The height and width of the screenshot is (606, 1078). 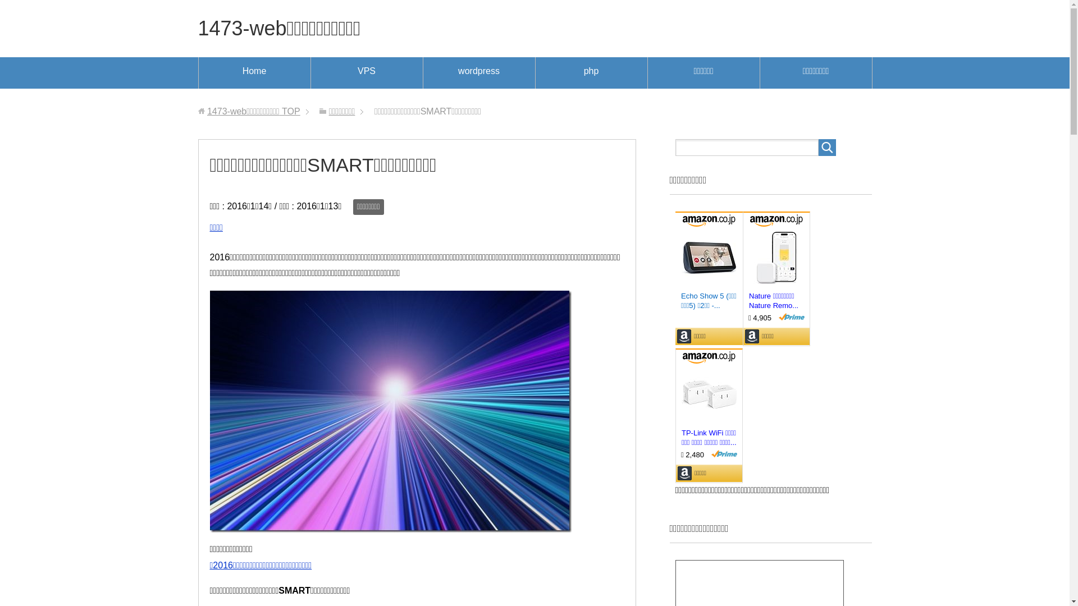 What do you see at coordinates (367, 73) in the screenshot?
I see `VPS` at bounding box center [367, 73].